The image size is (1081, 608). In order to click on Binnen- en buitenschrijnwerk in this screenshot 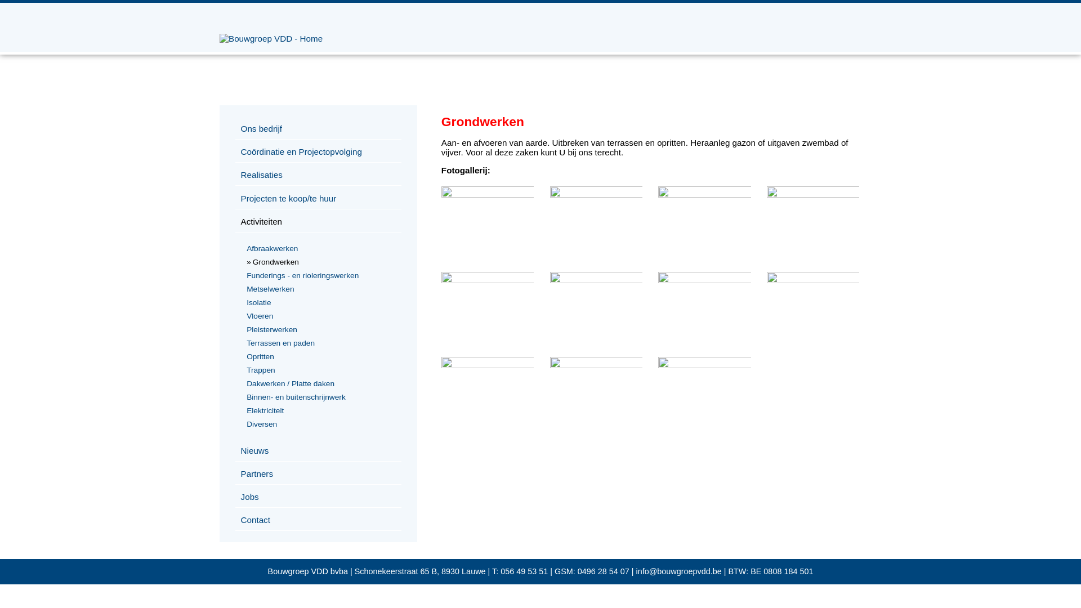, I will do `click(321, 397)`.